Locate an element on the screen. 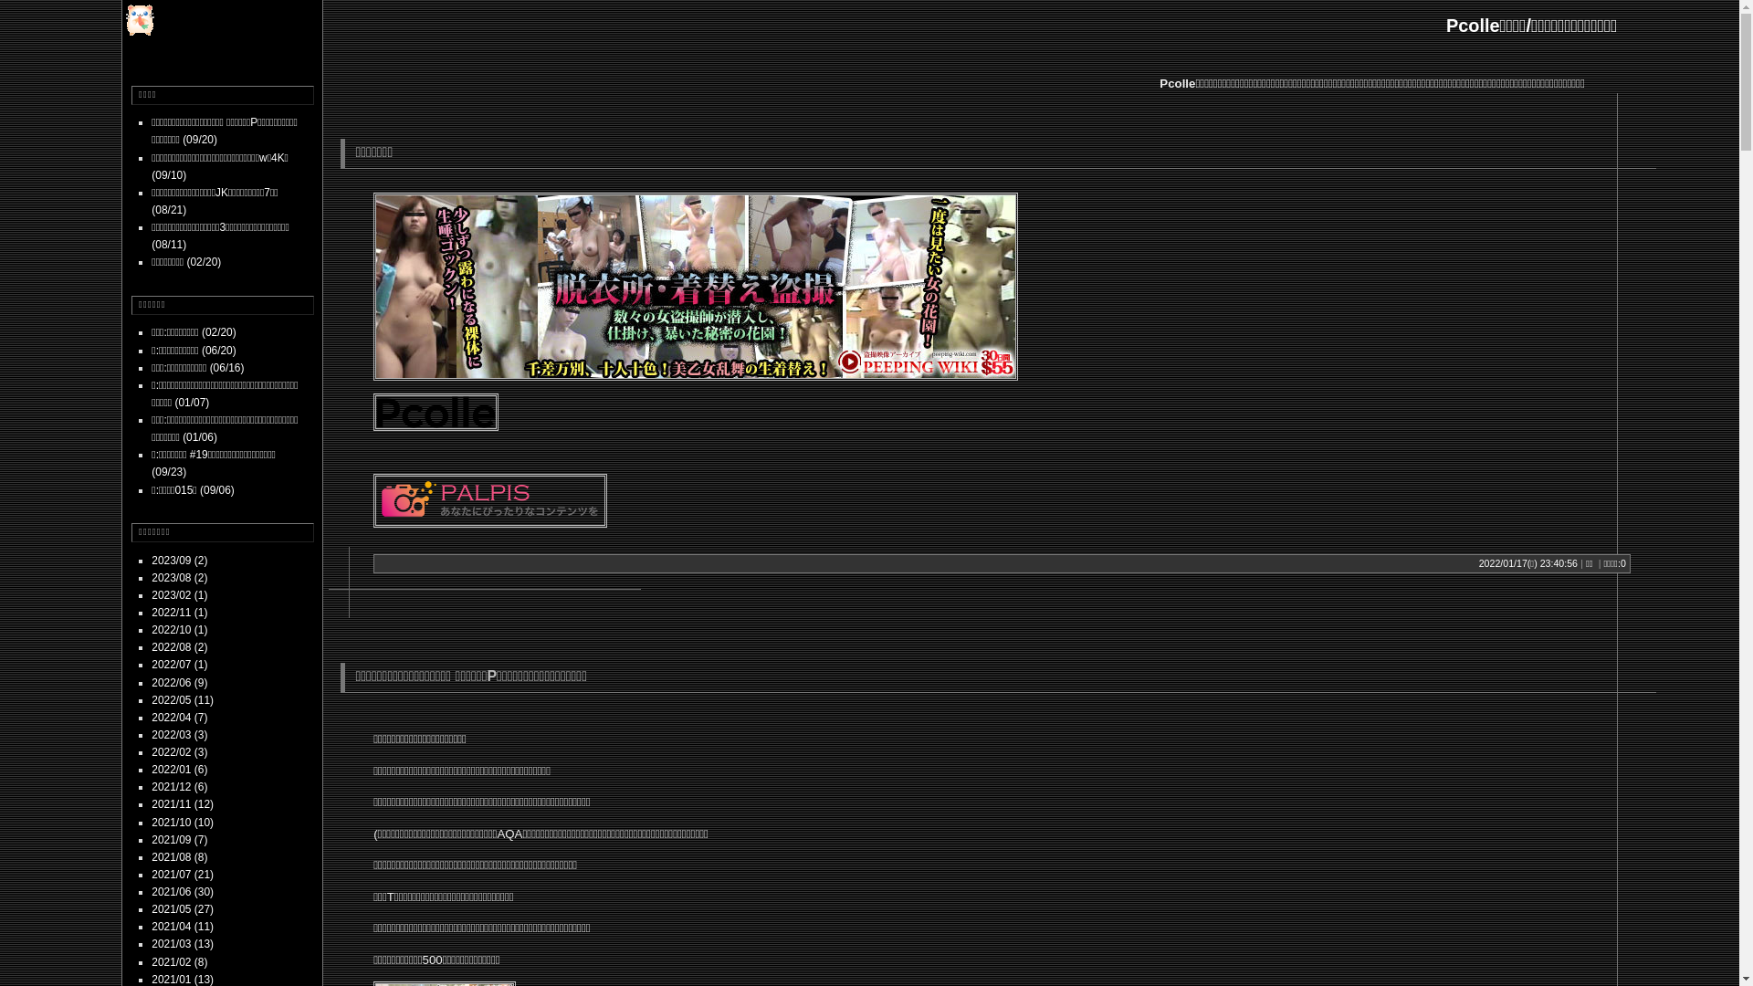  2021/10 (10) is located at coordinates (183, 822).